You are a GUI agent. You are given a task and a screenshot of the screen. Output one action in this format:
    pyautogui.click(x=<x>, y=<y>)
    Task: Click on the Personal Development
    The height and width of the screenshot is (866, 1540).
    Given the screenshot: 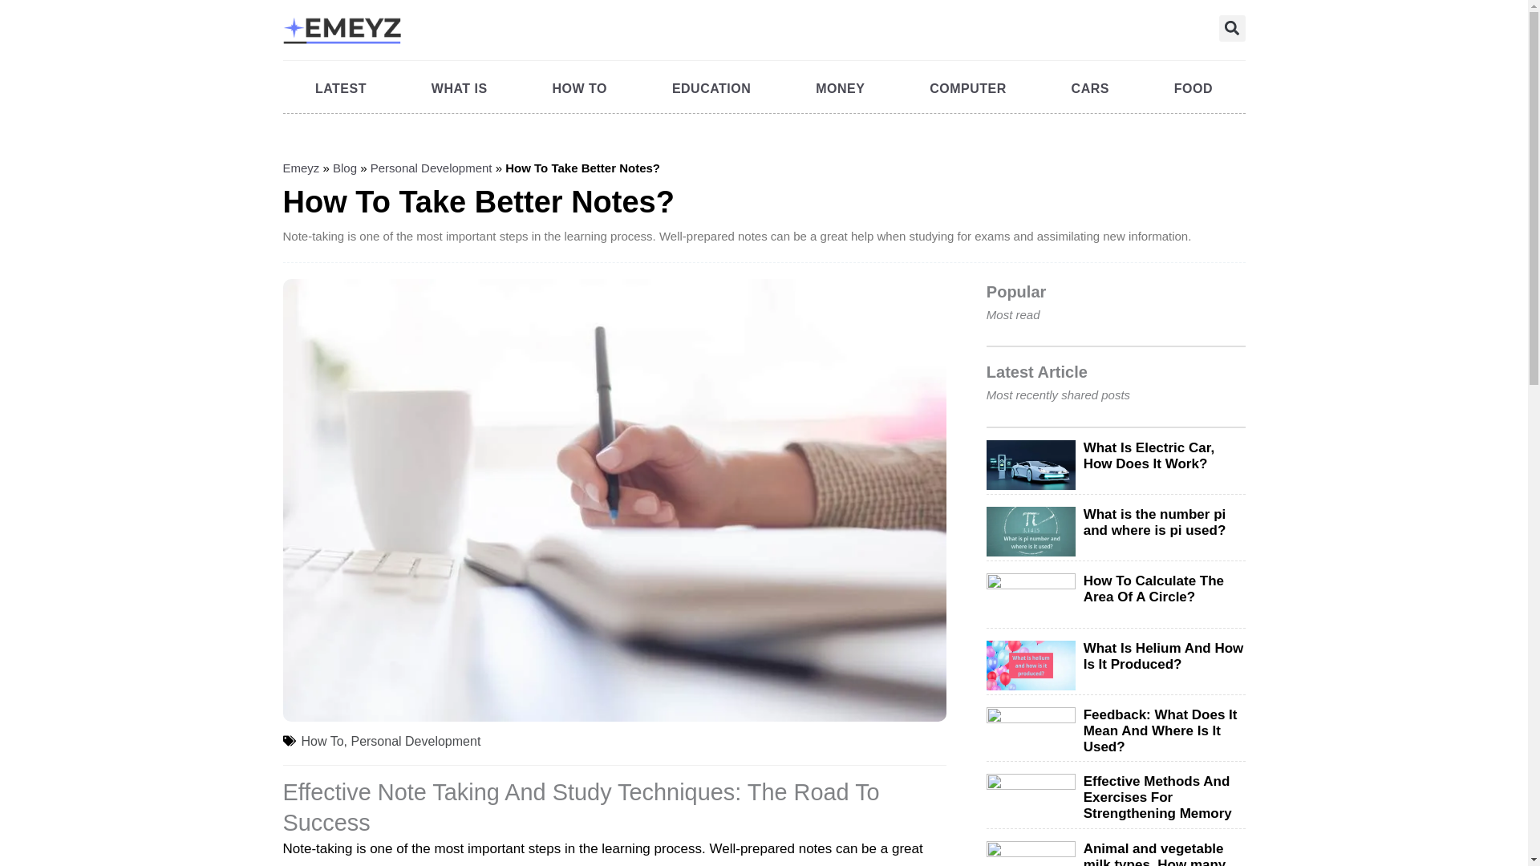 What is the action you would take?
    pyautogui.click(x=415, y=741)
    